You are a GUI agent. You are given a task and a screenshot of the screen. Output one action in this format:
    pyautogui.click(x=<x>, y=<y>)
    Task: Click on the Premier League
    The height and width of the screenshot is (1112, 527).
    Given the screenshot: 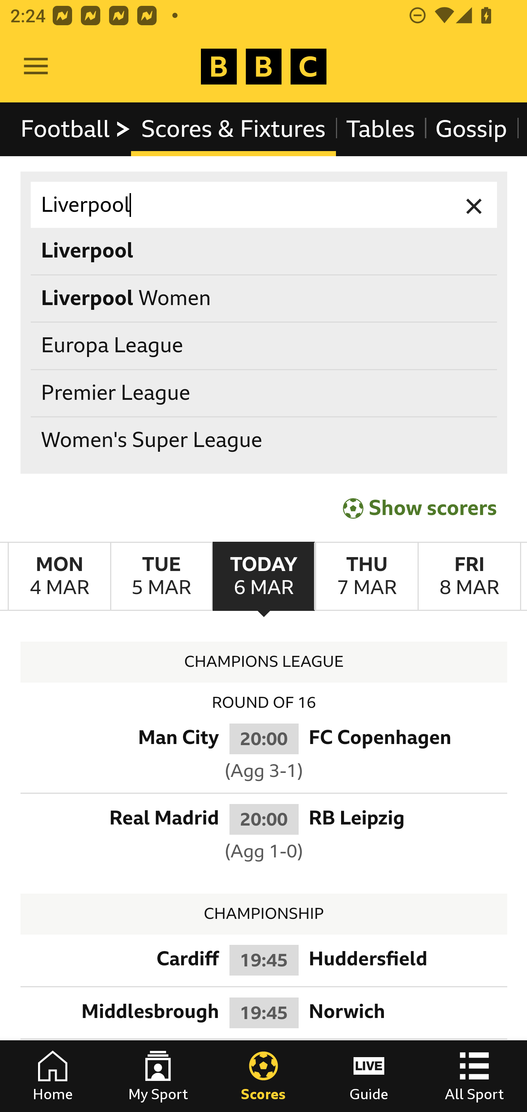 What is the action you would take?
    pyautogui.click(x=264, y=393)
    